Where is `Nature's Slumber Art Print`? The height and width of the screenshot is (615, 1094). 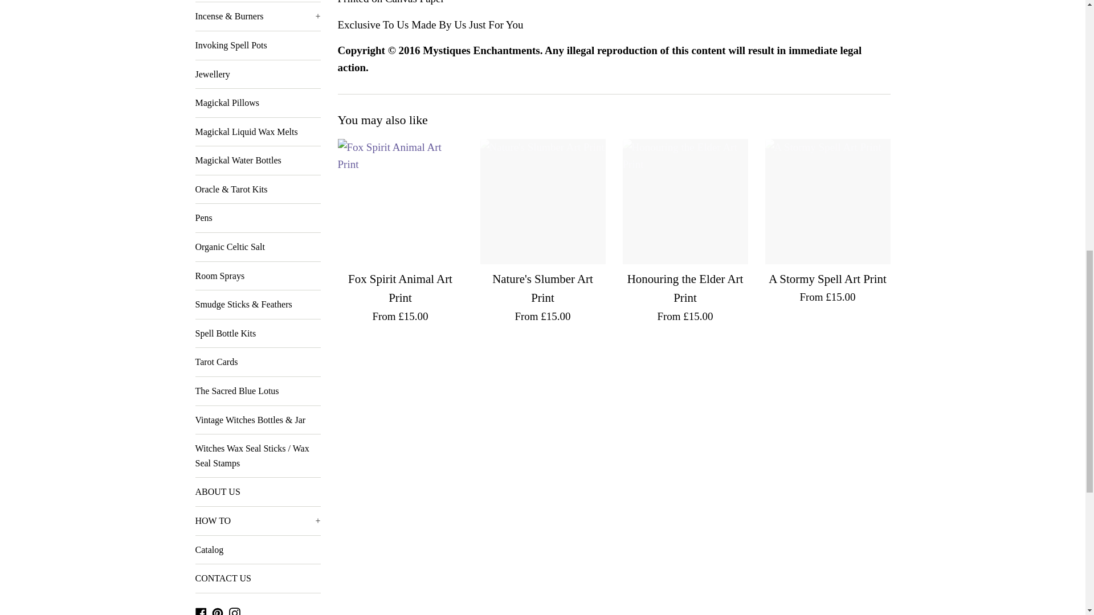 Nature's Slumber Art Print is located at coordinates (542, 202).